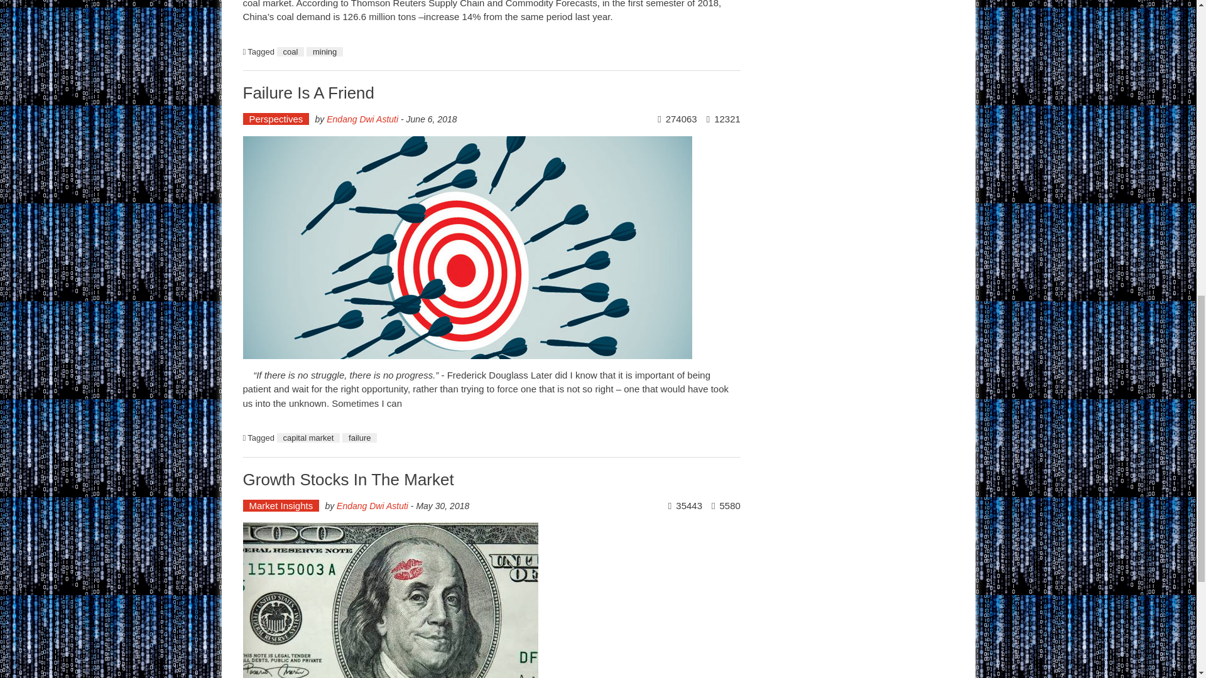 This screenshot has width=1206, height=678. Describe the element at coordinates (280, 505) in the screenshot. I see `Market Insights` at that location.